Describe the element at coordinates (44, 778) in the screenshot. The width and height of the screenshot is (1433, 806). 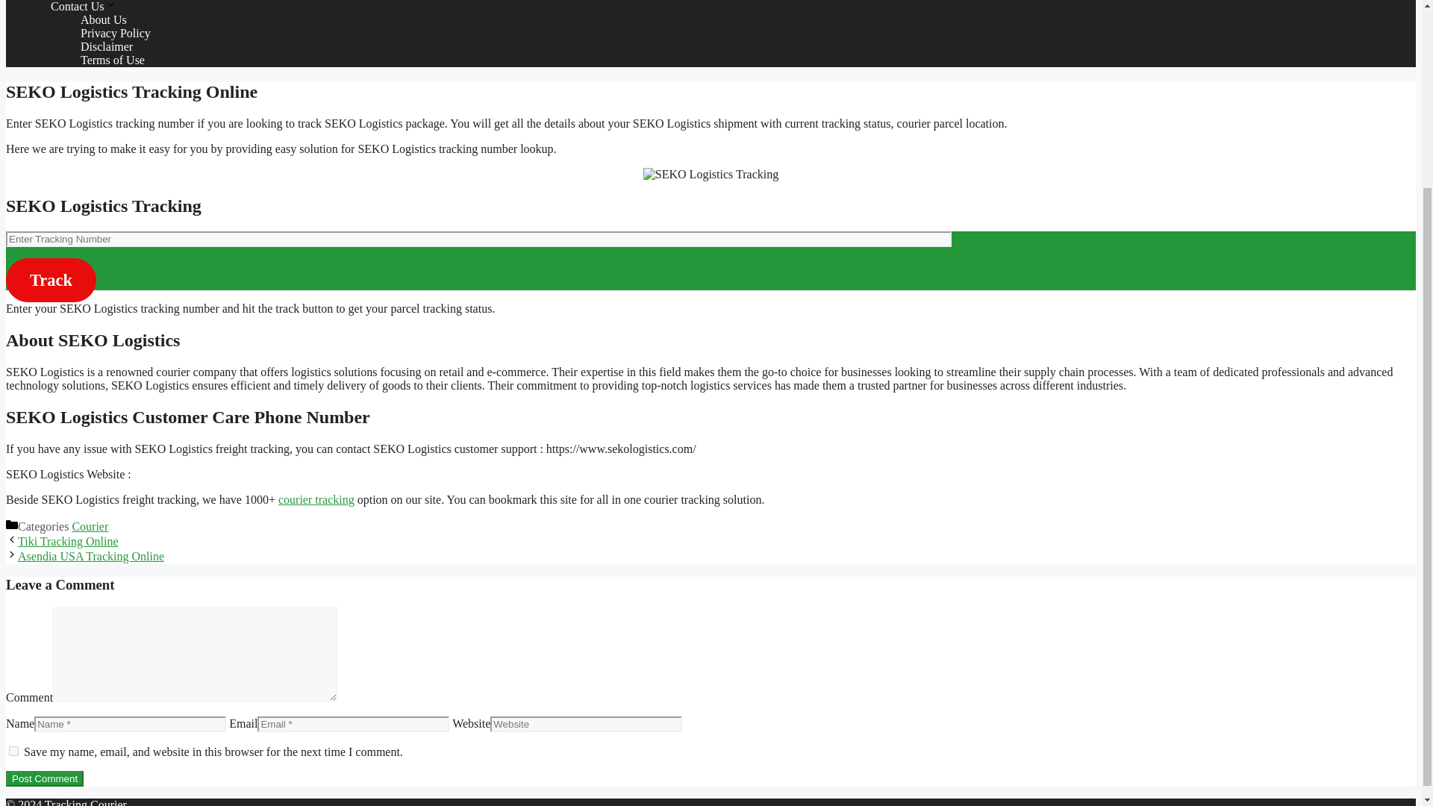
I see `Post Comment` at that location.